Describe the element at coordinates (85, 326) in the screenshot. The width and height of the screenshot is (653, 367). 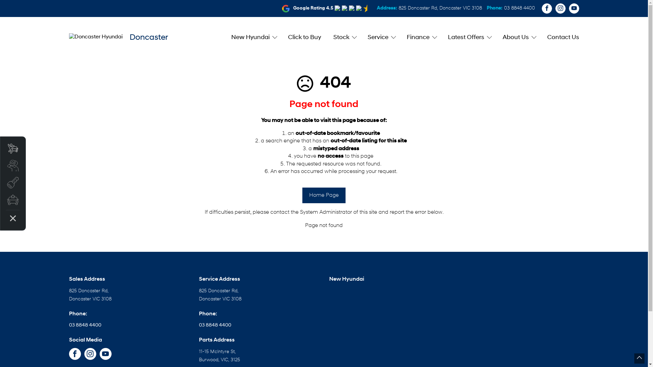
I see `03 8848 4400` at that location.